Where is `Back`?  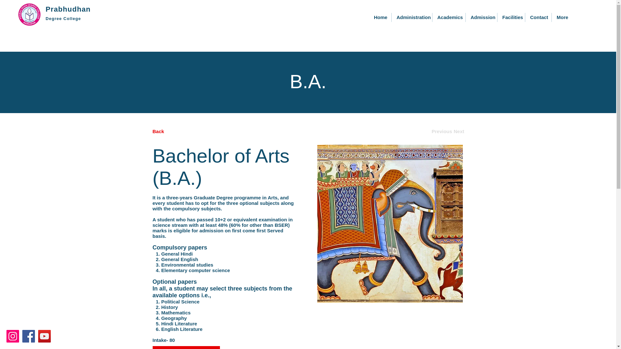 Back is located at coordinates (177, 131).